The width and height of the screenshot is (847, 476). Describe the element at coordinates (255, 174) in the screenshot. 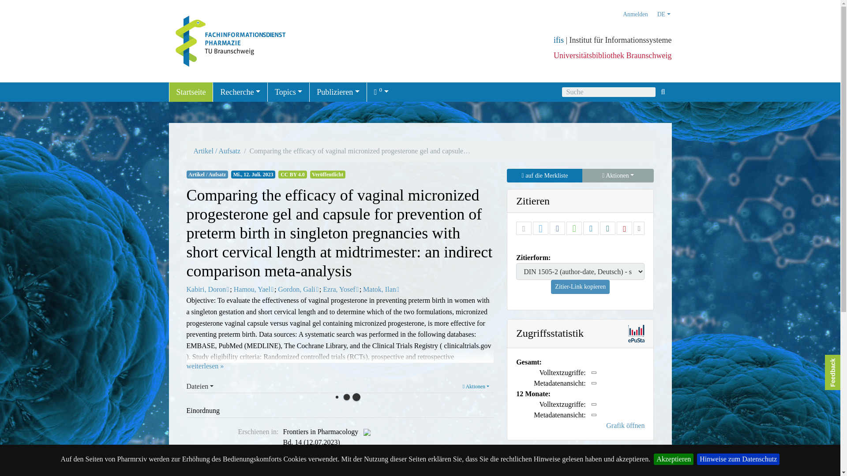

I see `Publication date` at that location.